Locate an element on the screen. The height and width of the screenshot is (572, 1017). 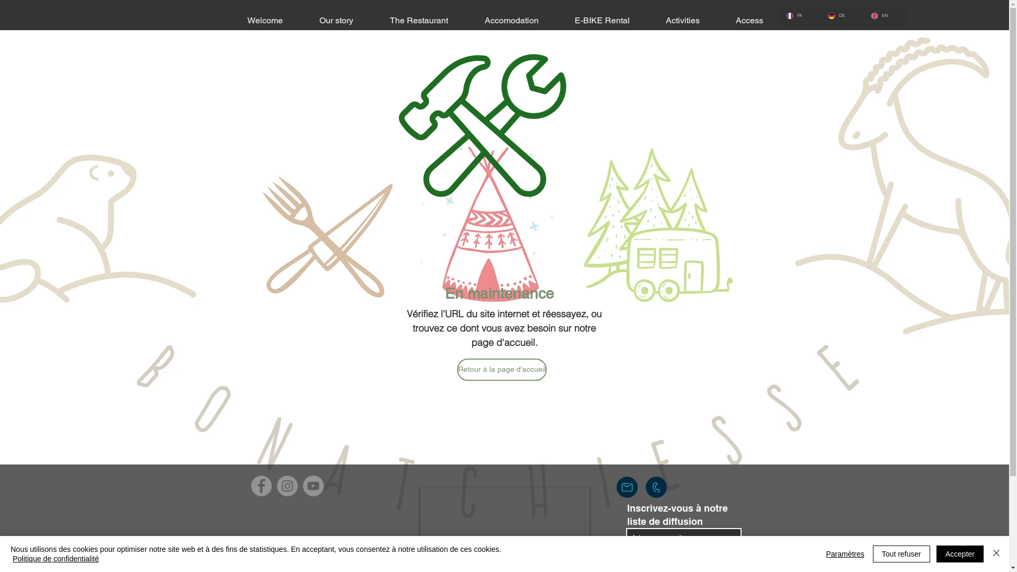
Contactez-nous is located at coordinates (656, 487).